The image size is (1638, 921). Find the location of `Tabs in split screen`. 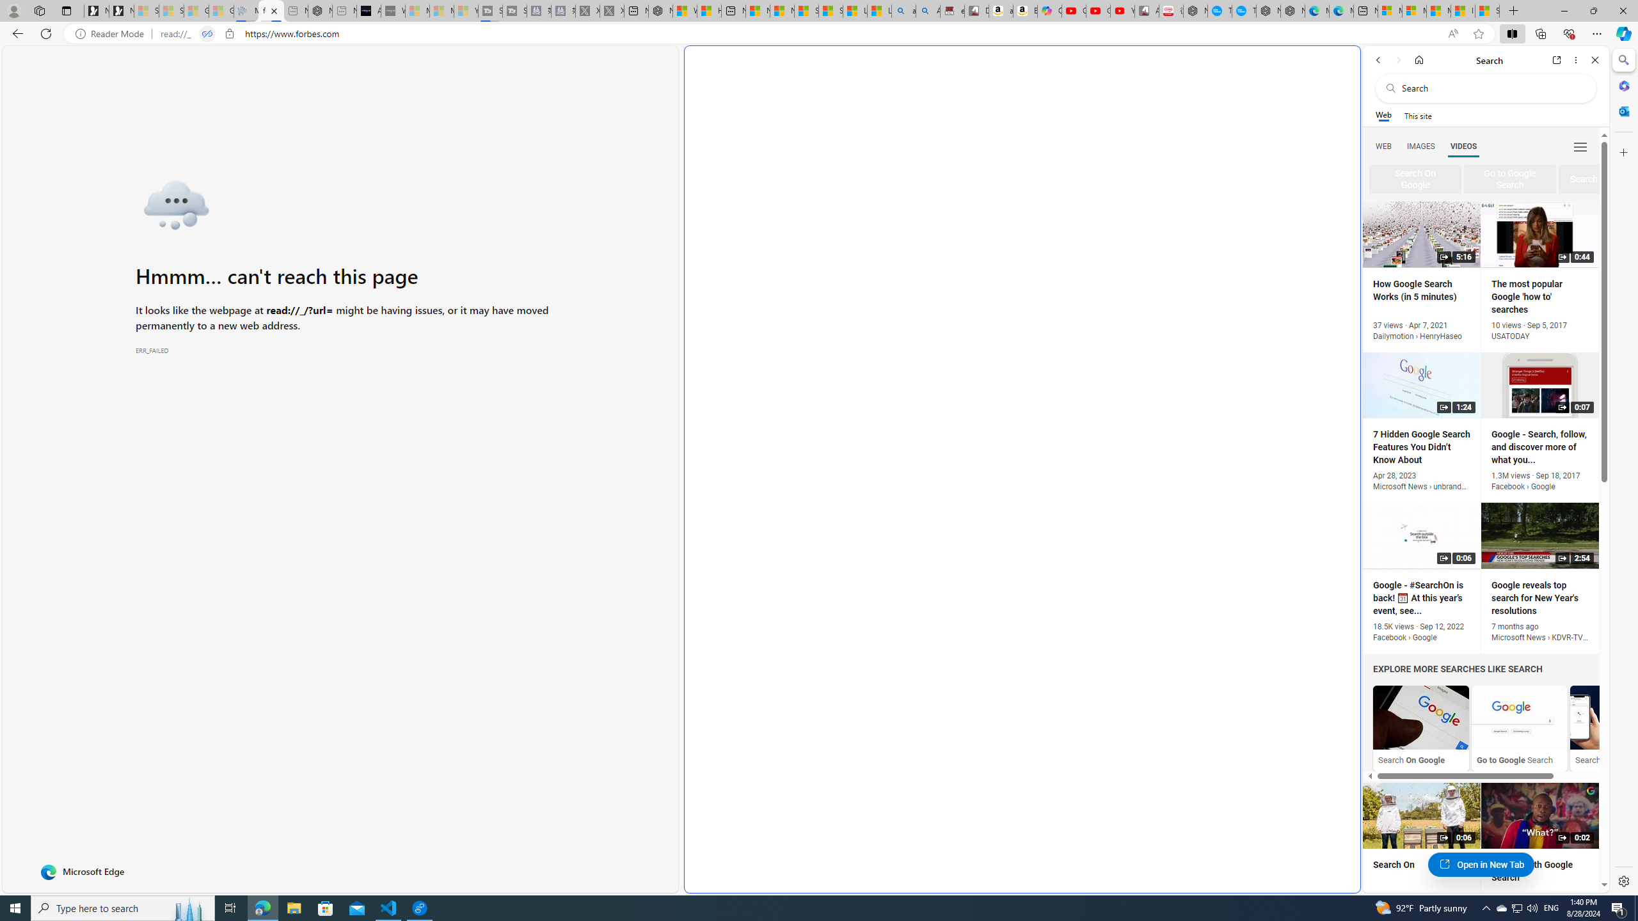

Tabs in split screen is located at coordinates (207, 34).